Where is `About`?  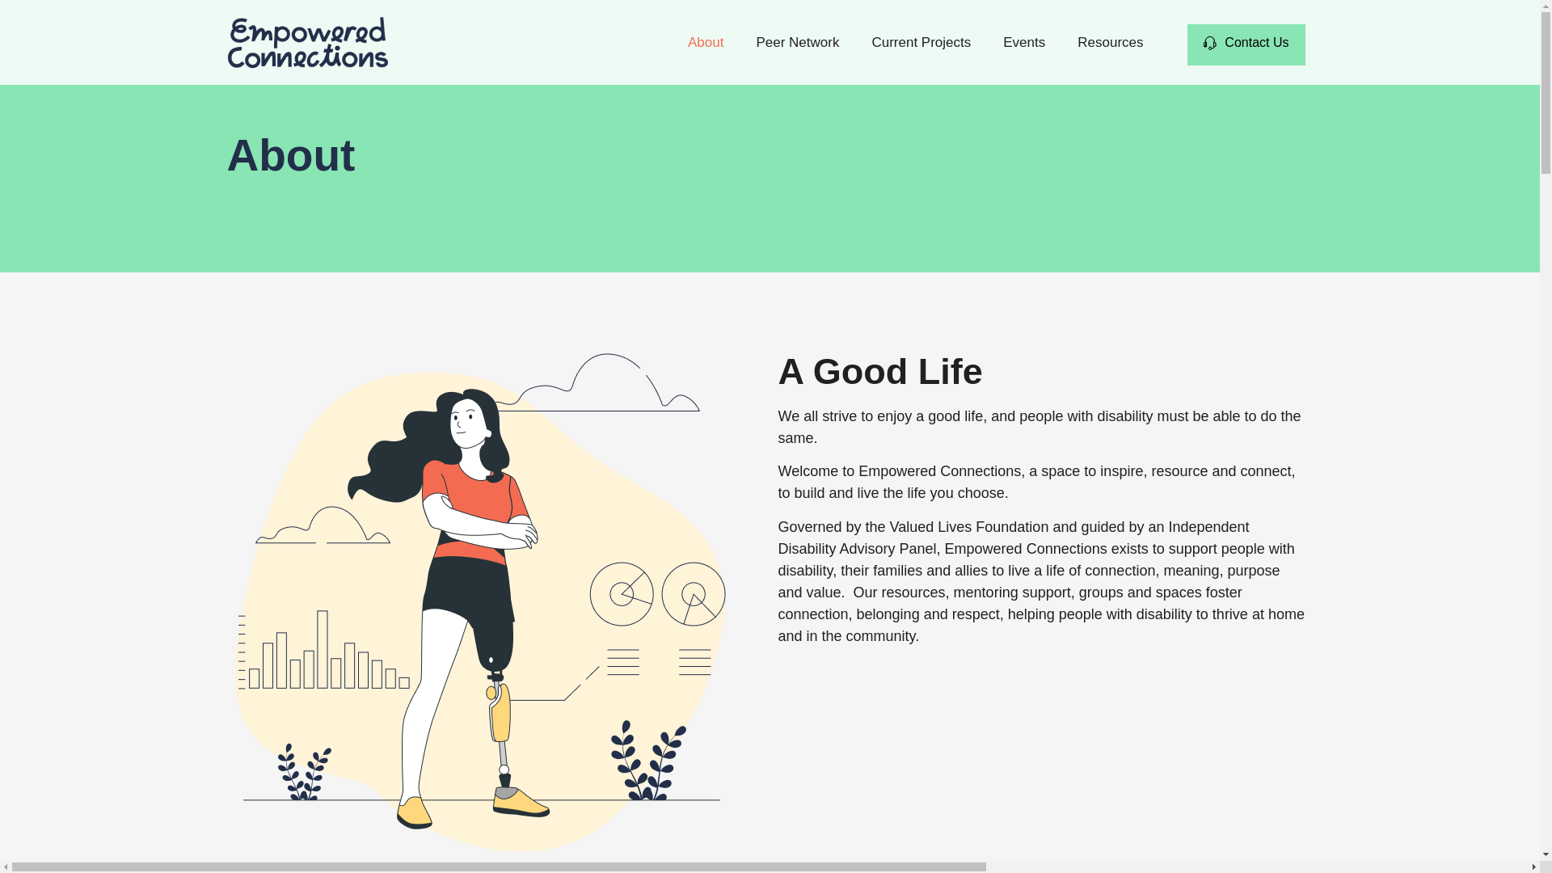
About is located at coordinates (706, 42).